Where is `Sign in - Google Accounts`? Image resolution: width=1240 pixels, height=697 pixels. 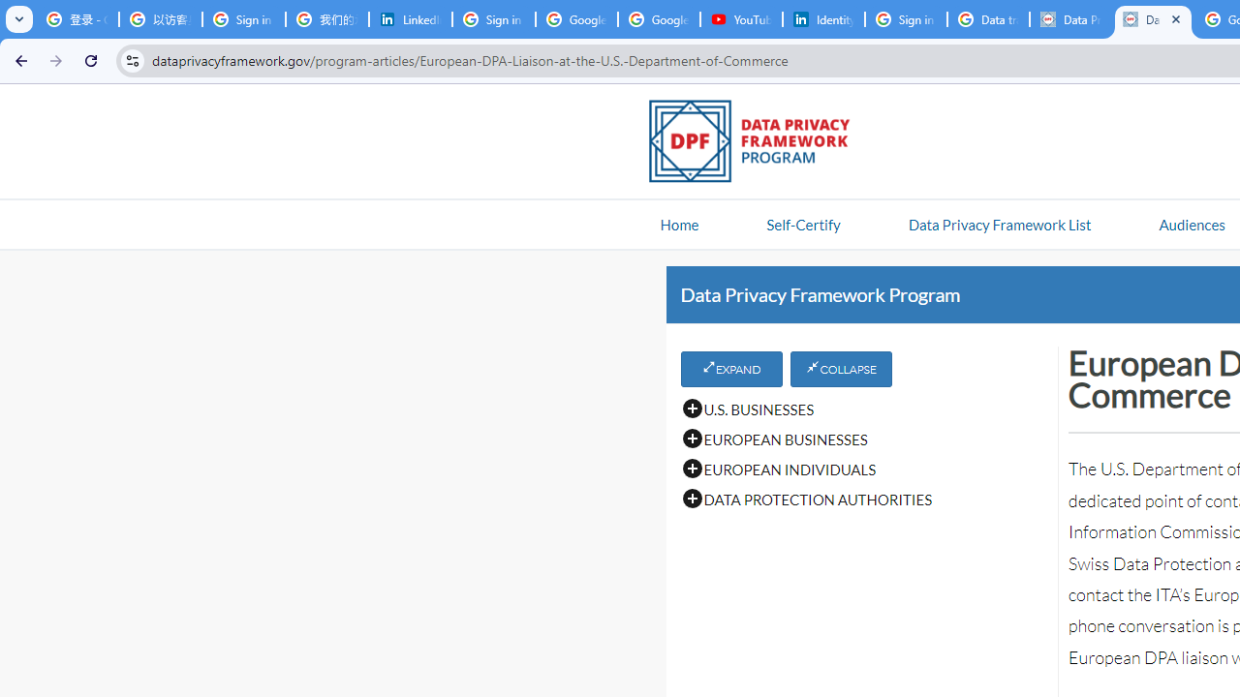
Sign in - Google Accounts is located at coordinates (494, 19).